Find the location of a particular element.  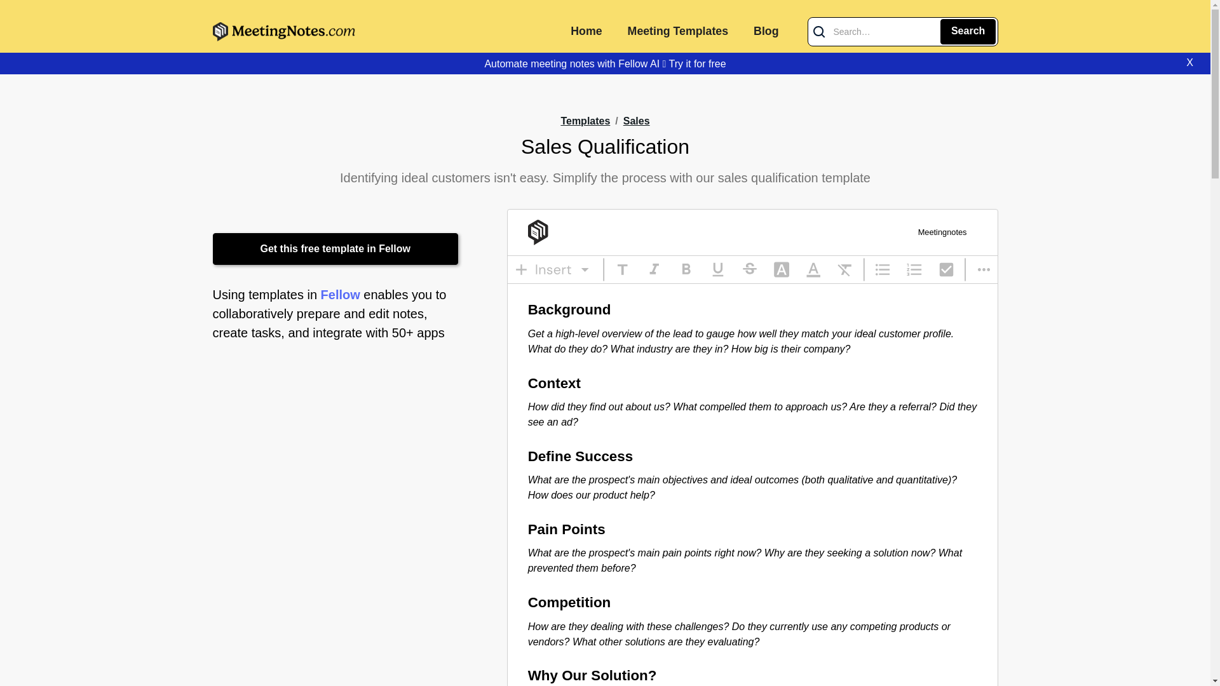

Blog is located at coordinates (765, 32).